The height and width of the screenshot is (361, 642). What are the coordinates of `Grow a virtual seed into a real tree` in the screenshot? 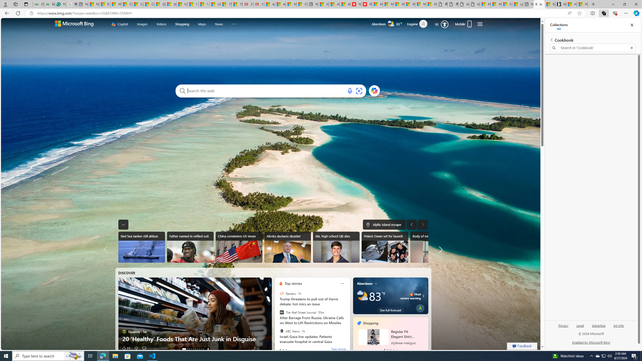 It's located at (420, 307).